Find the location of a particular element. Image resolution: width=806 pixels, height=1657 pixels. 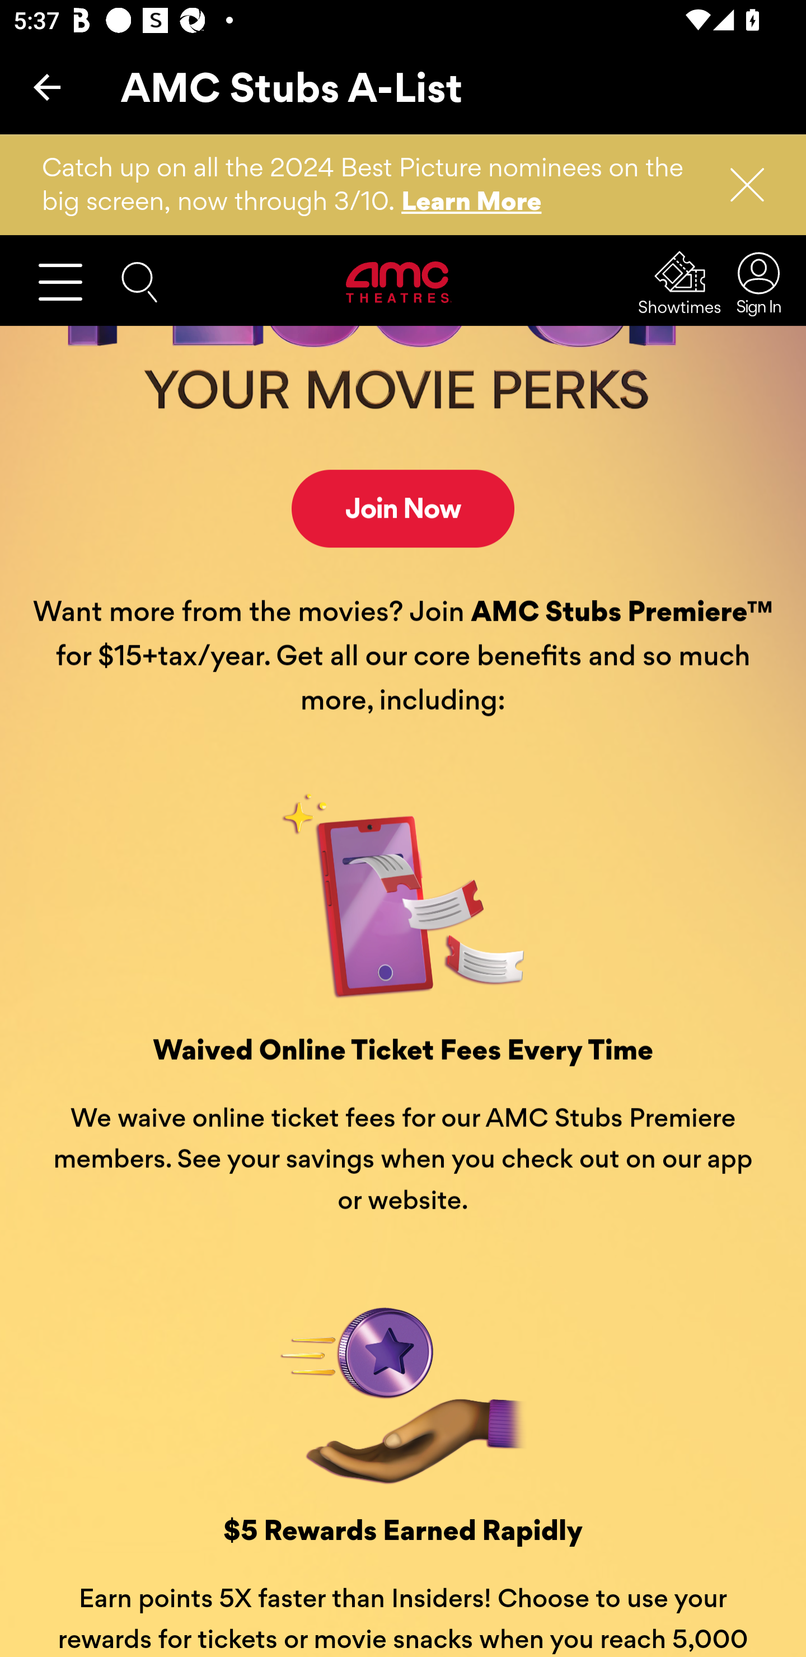

Visit Home Page AMC Theatres Logo is located at coordinates (399, 282).